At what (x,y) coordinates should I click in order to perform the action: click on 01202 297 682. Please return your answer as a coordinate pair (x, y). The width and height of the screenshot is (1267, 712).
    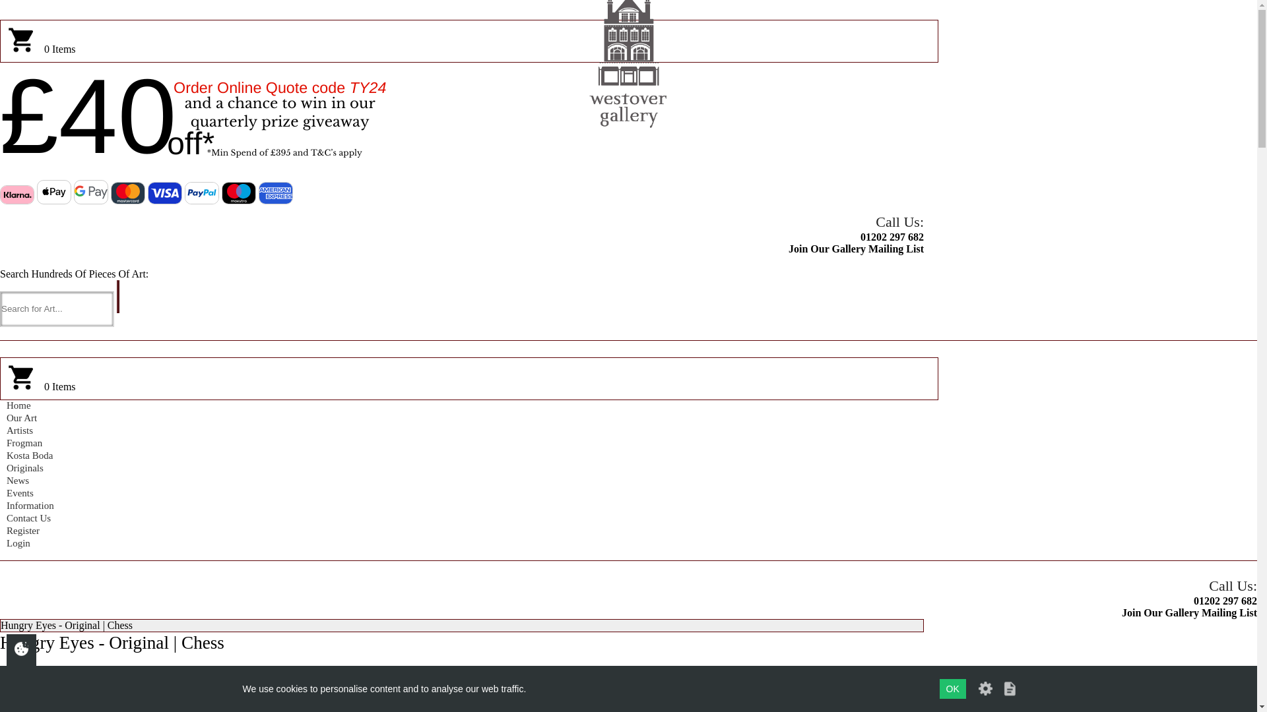
    Looking at the image, I should click on (462, 237).